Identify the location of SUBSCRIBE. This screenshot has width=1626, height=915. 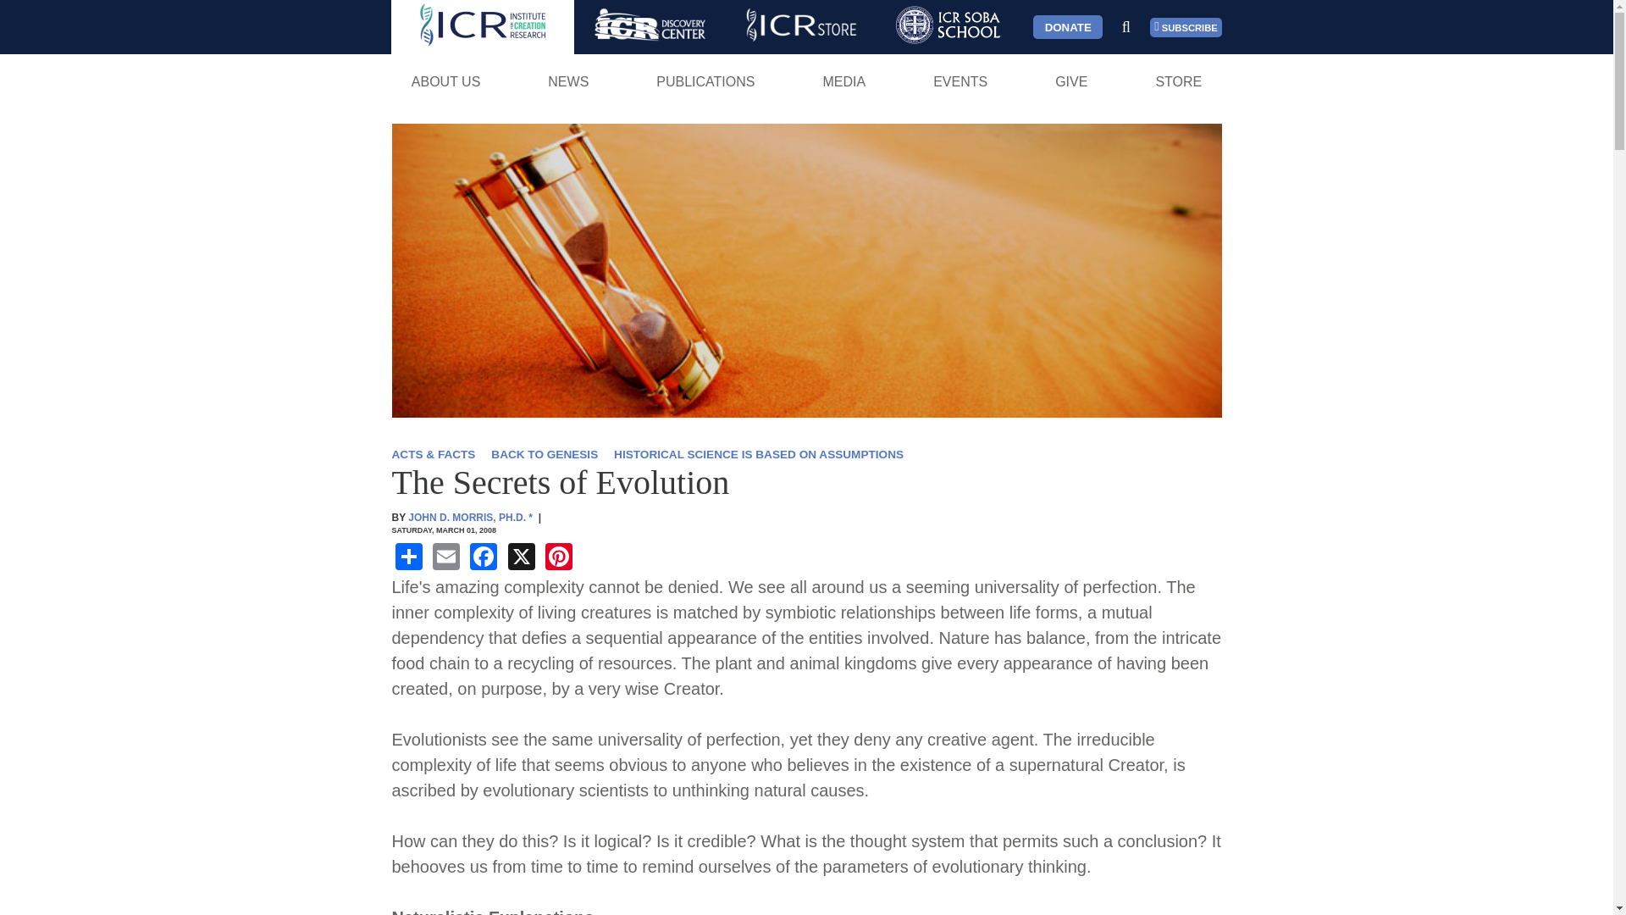
(1186, 27).